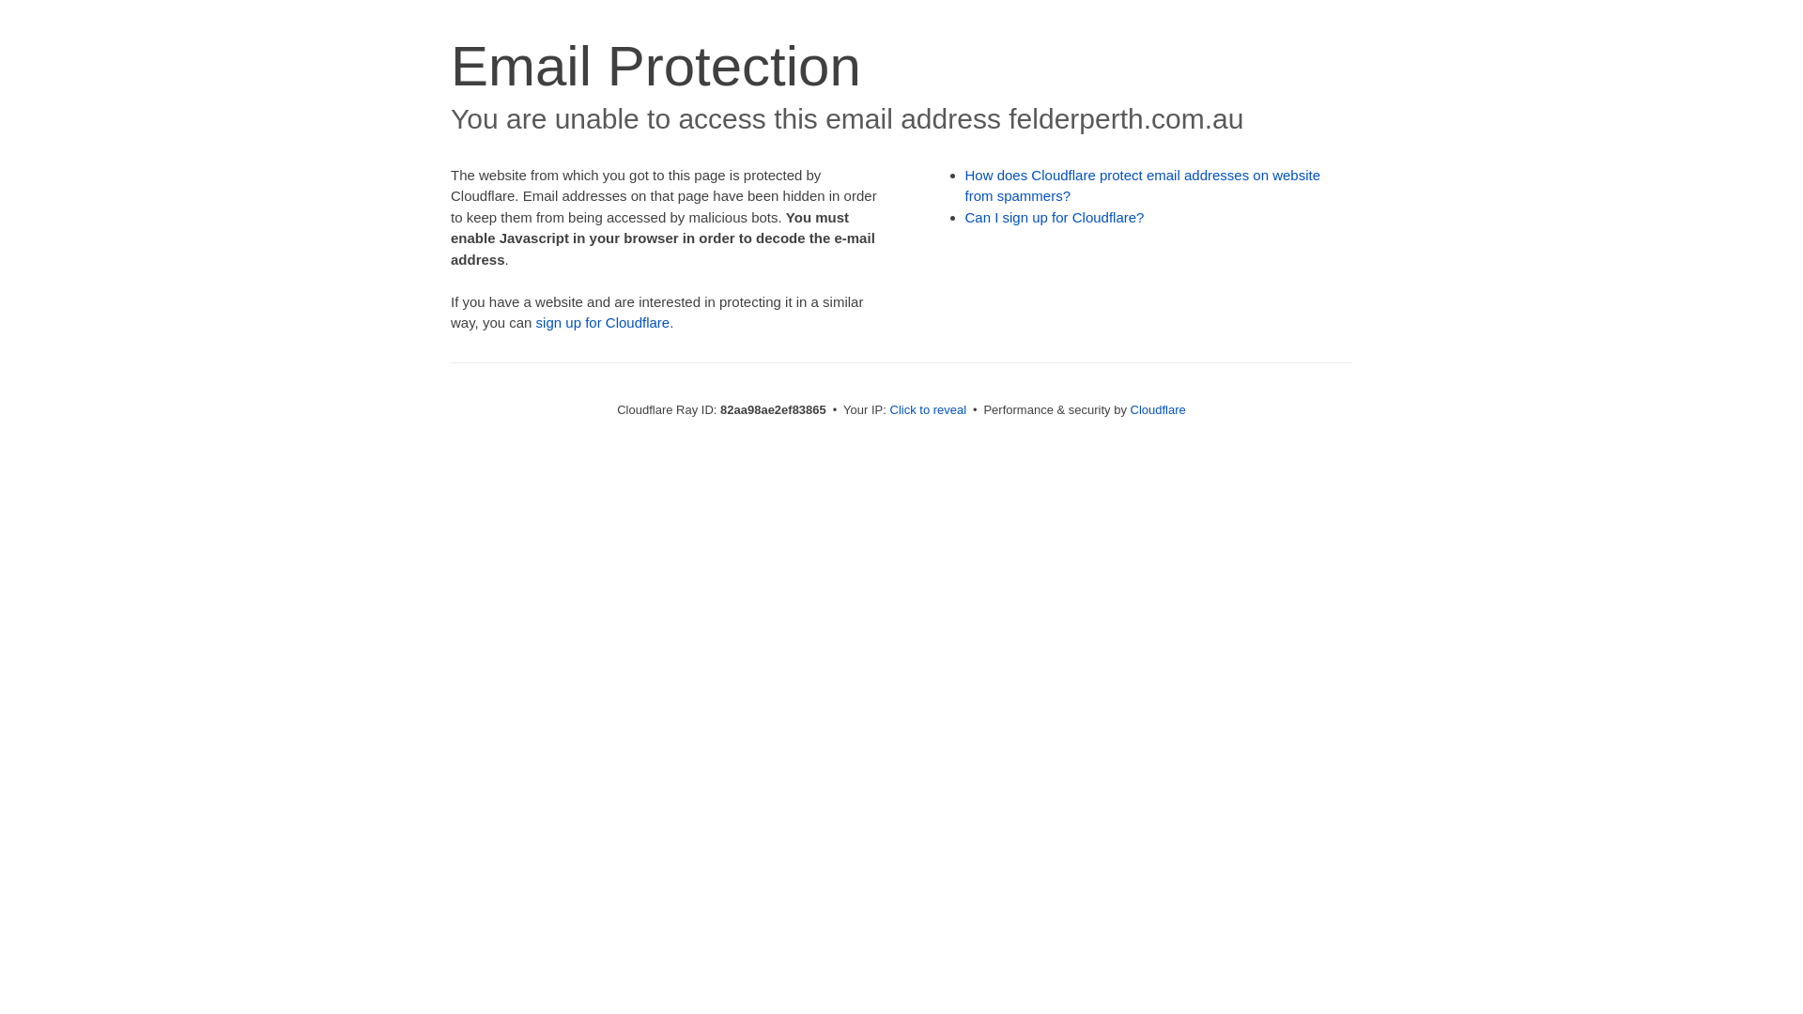 This screenshot has height=1014, width=1803. I want to click on Click to reveal, so click(929, 409).